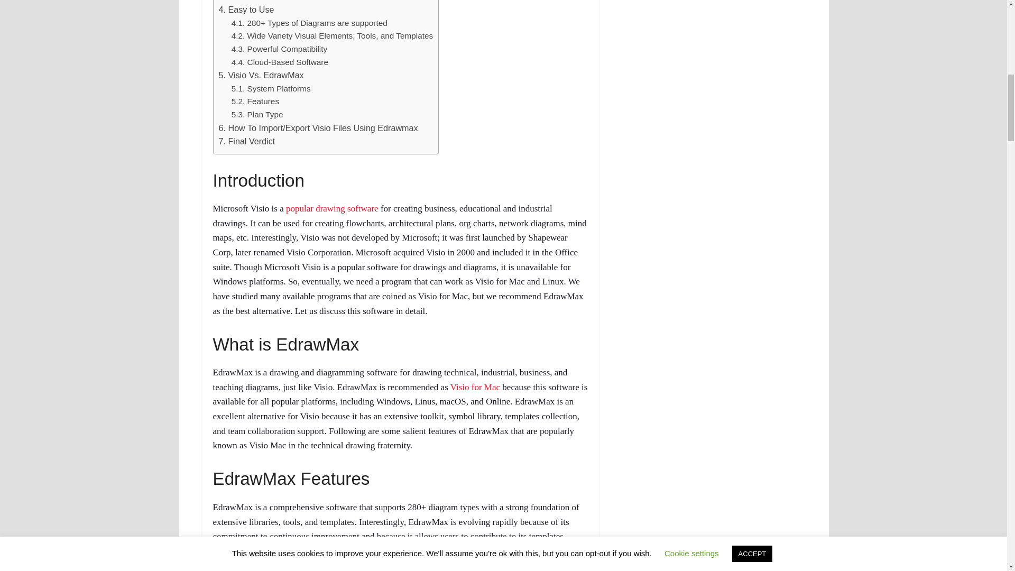  What do you see at coordinates (332, 35) in the screenshot?
I see `Wide Variety Visual Elements, Tools, and Templates` at bounding box center [332, 35].